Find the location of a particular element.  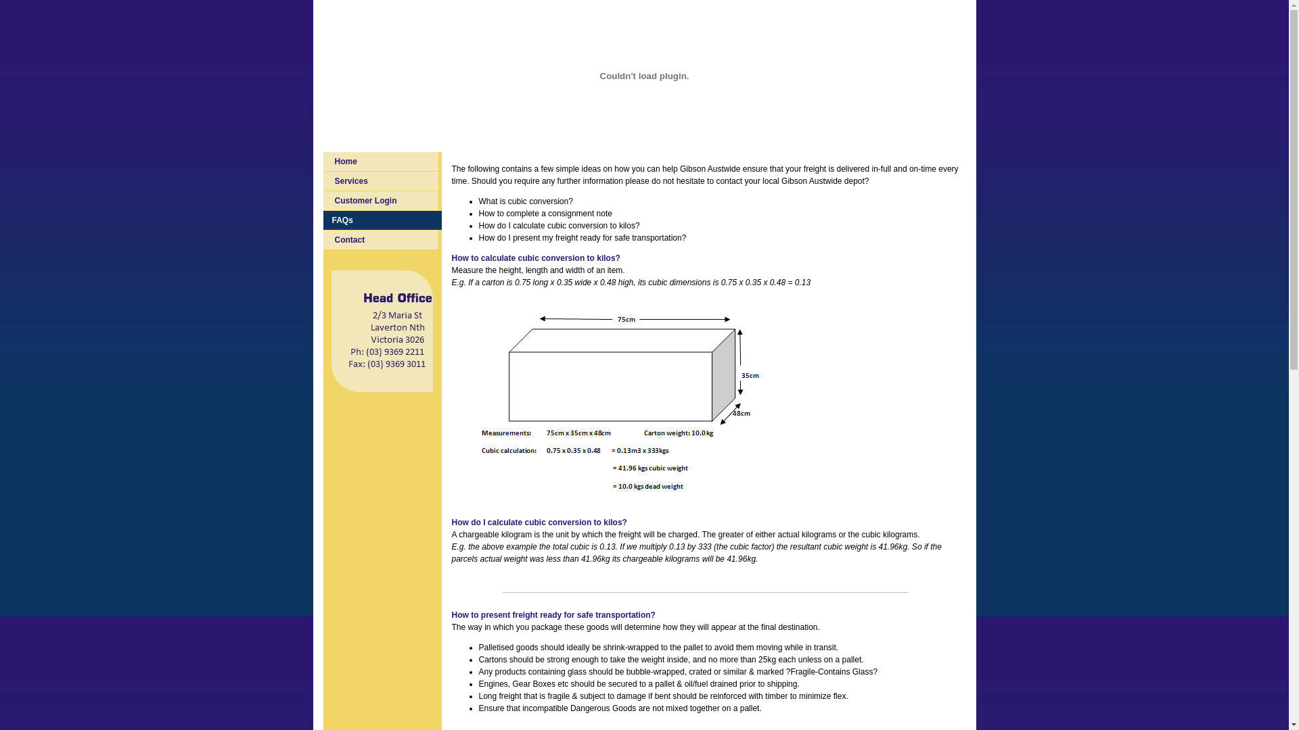

FAQs is located at coordinates (383, 220).